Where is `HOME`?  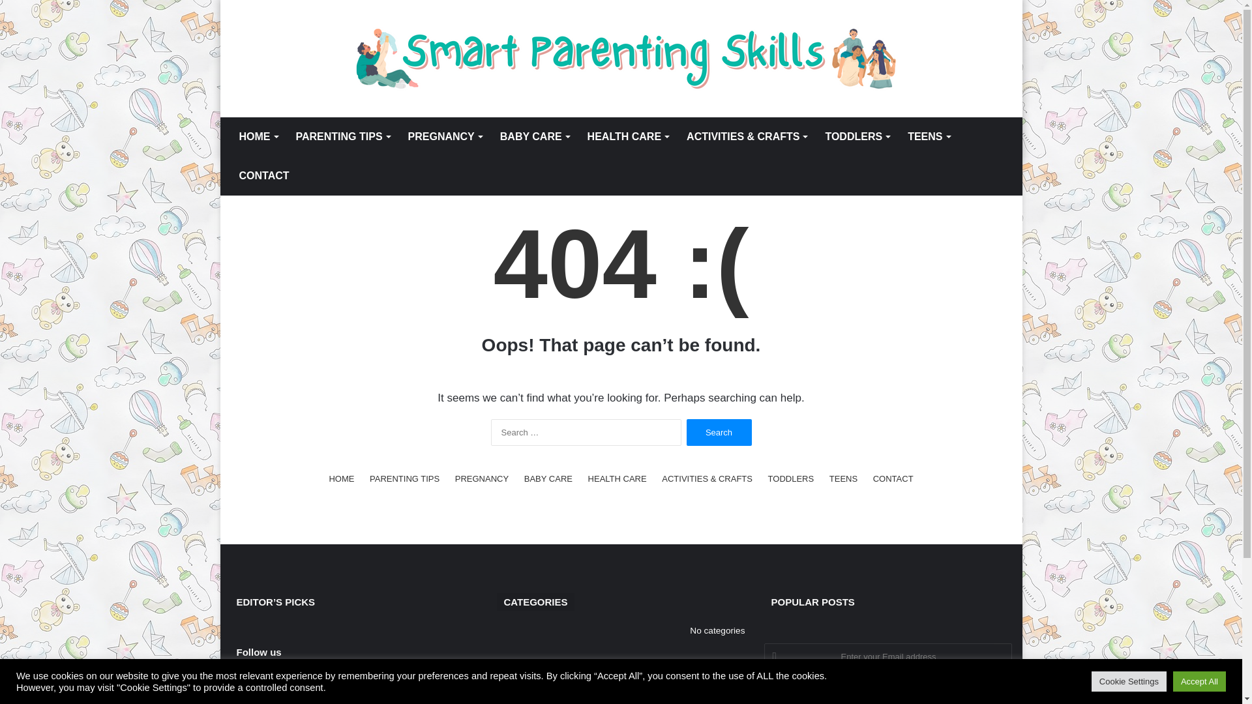 HOME is located at coordinates (341, 478).